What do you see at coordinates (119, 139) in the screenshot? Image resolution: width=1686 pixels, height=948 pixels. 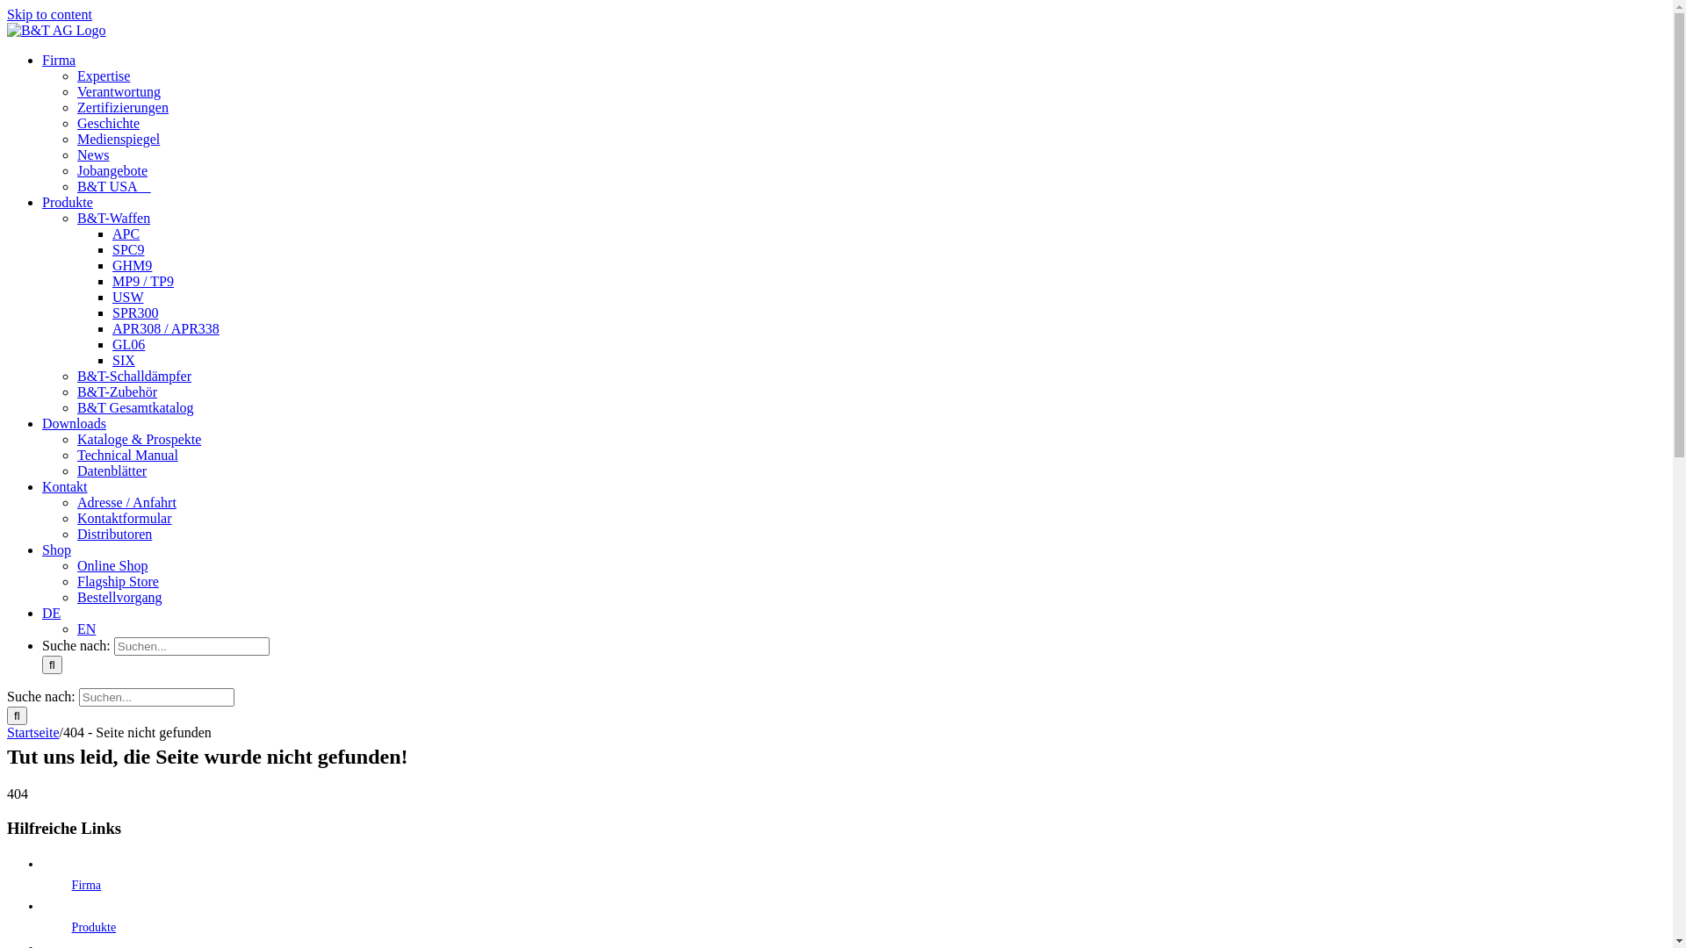 I see `Medienspiegel` at bounding box center [119, 139].